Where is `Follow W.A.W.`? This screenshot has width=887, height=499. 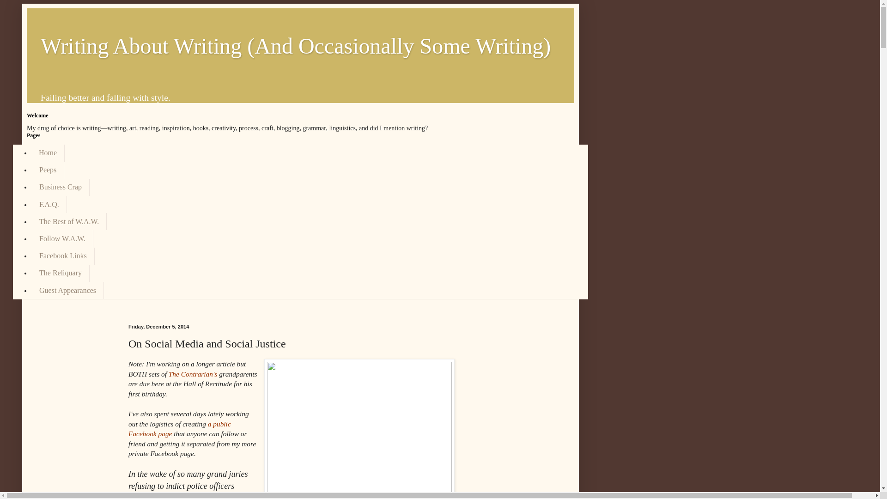
Follow W.A.W. is located at coordinates (62, 238).